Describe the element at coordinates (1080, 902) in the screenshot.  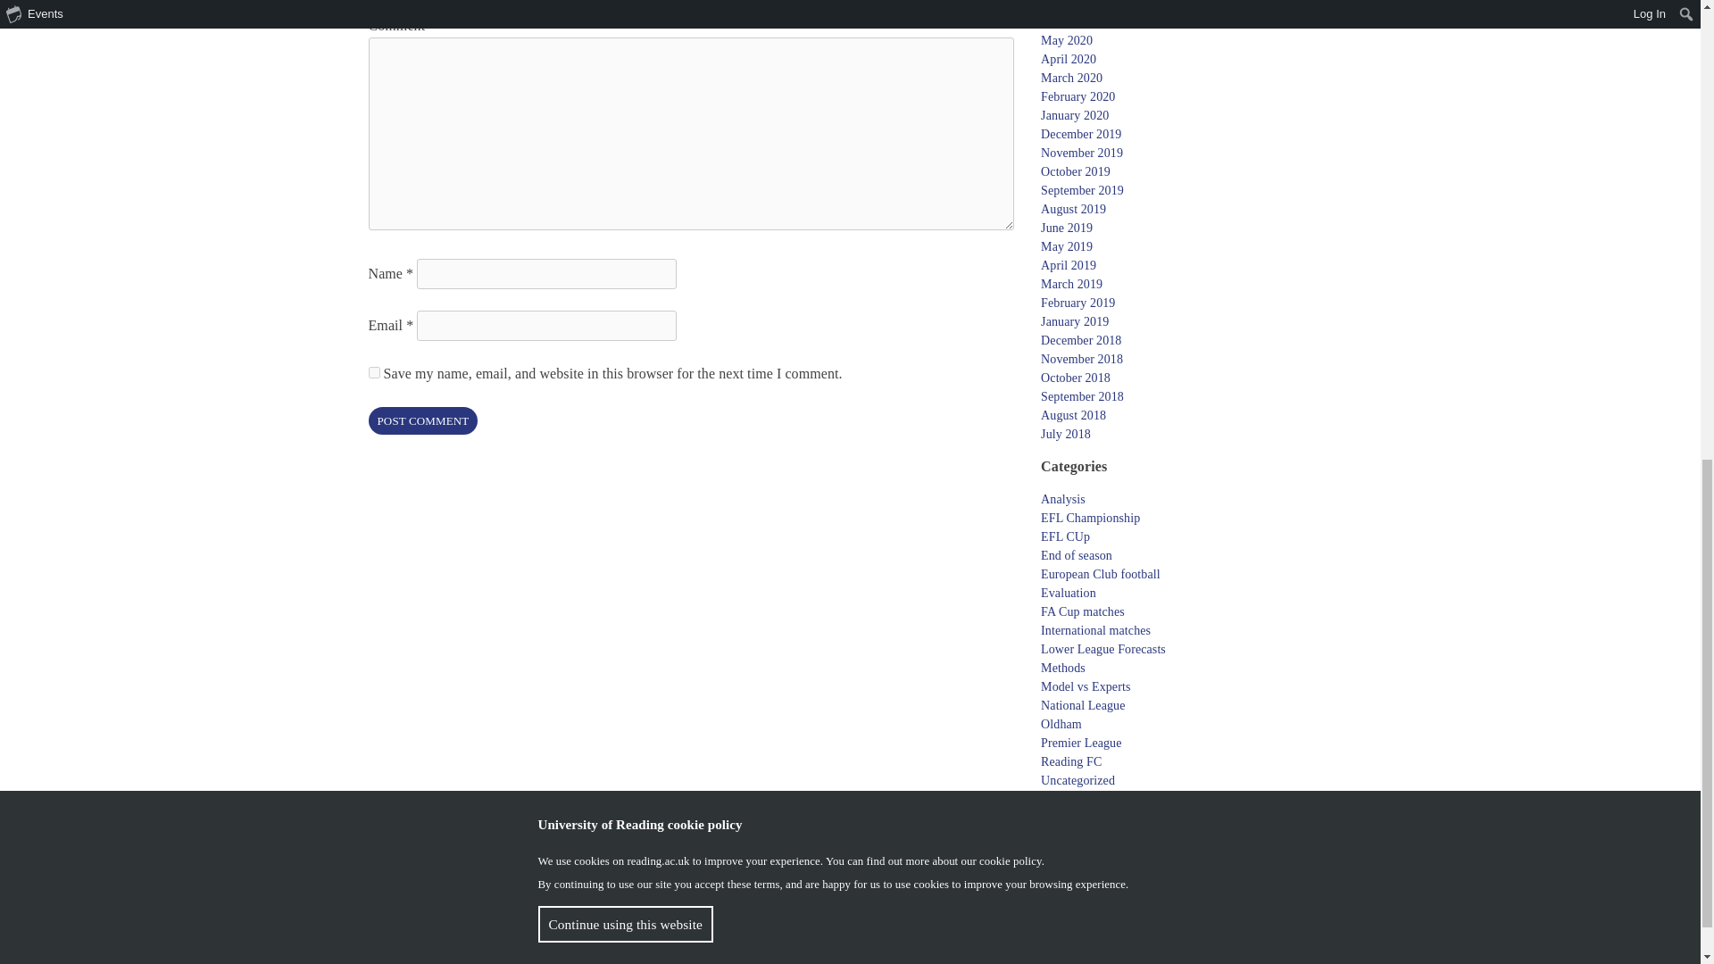
I see `The latest comments to all posts in RSS` at that location.